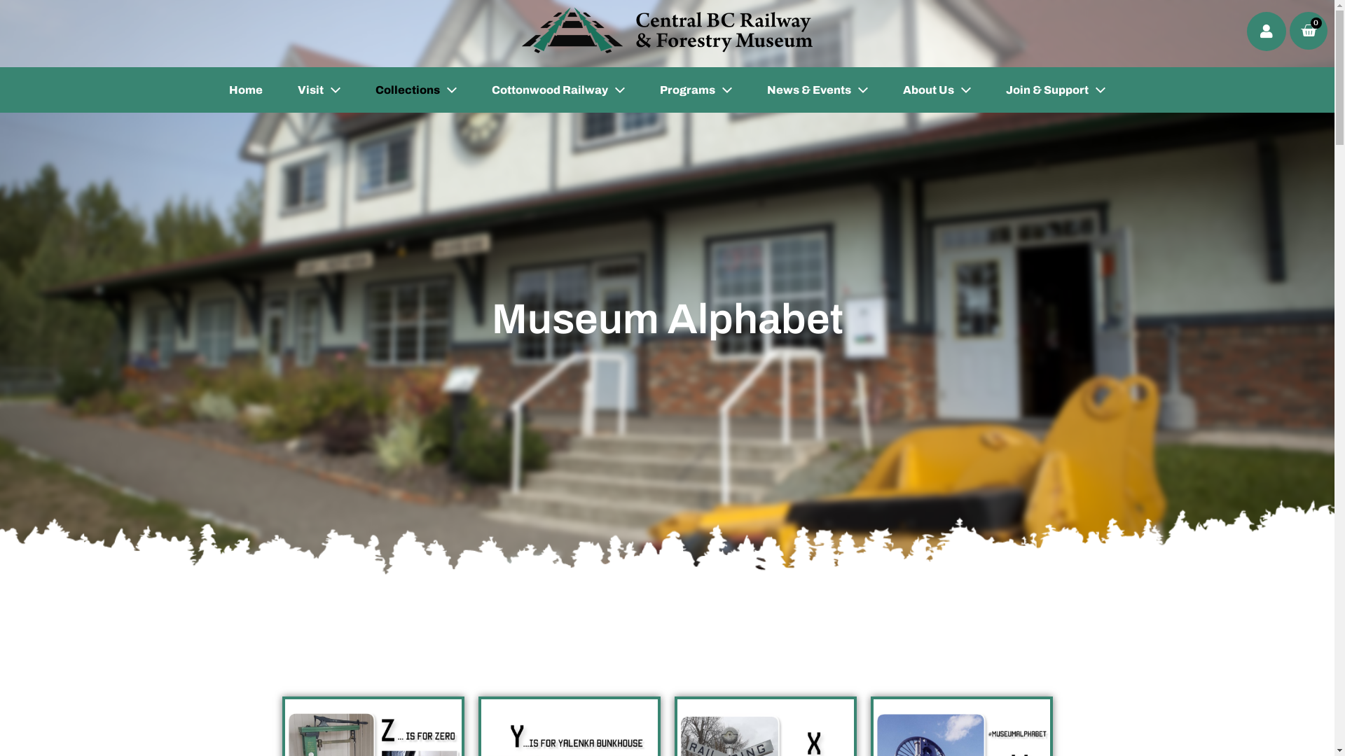  I want to click on About Us, so click(937, 90).